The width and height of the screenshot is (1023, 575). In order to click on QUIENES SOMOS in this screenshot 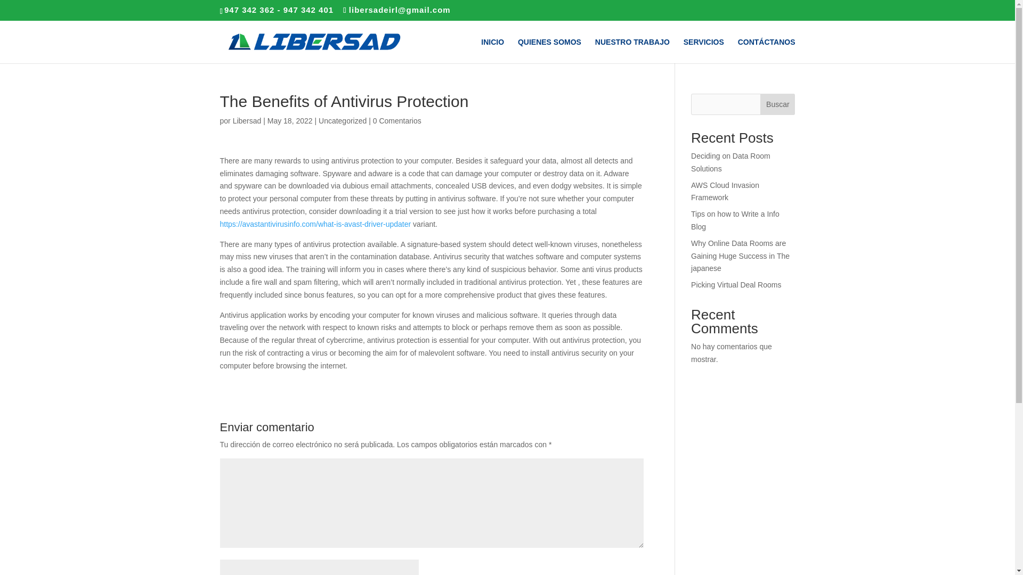, I will do `click(549, 51)`.